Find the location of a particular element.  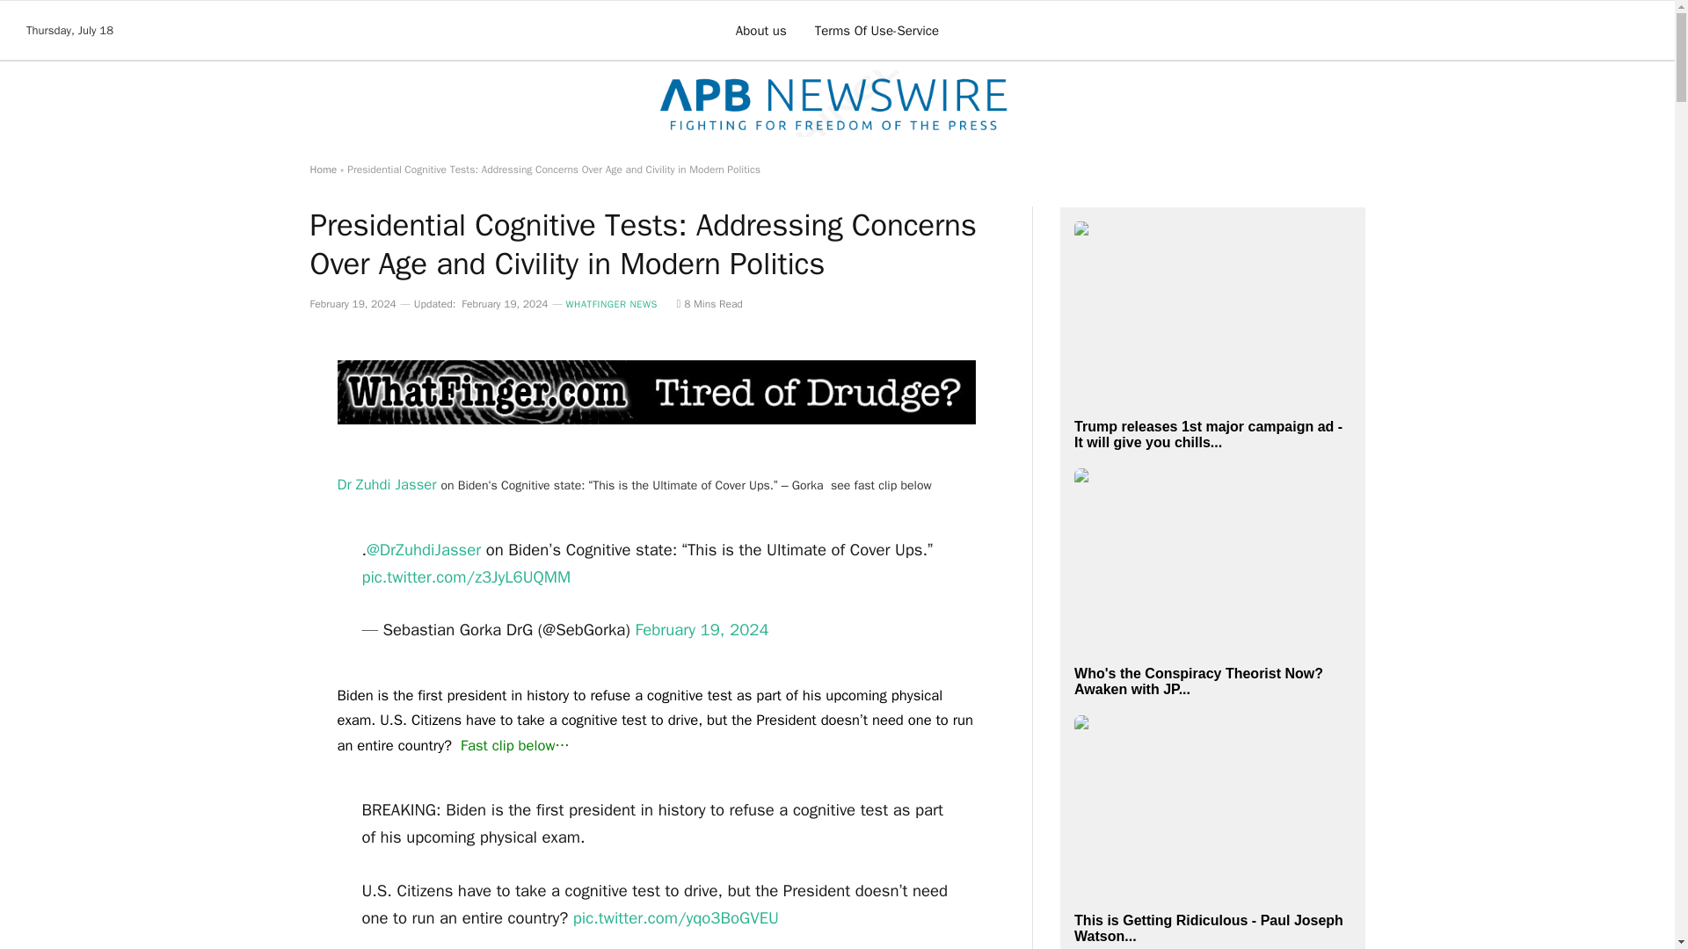

Terms Of Use-Service is located at coordinates (877, 30).